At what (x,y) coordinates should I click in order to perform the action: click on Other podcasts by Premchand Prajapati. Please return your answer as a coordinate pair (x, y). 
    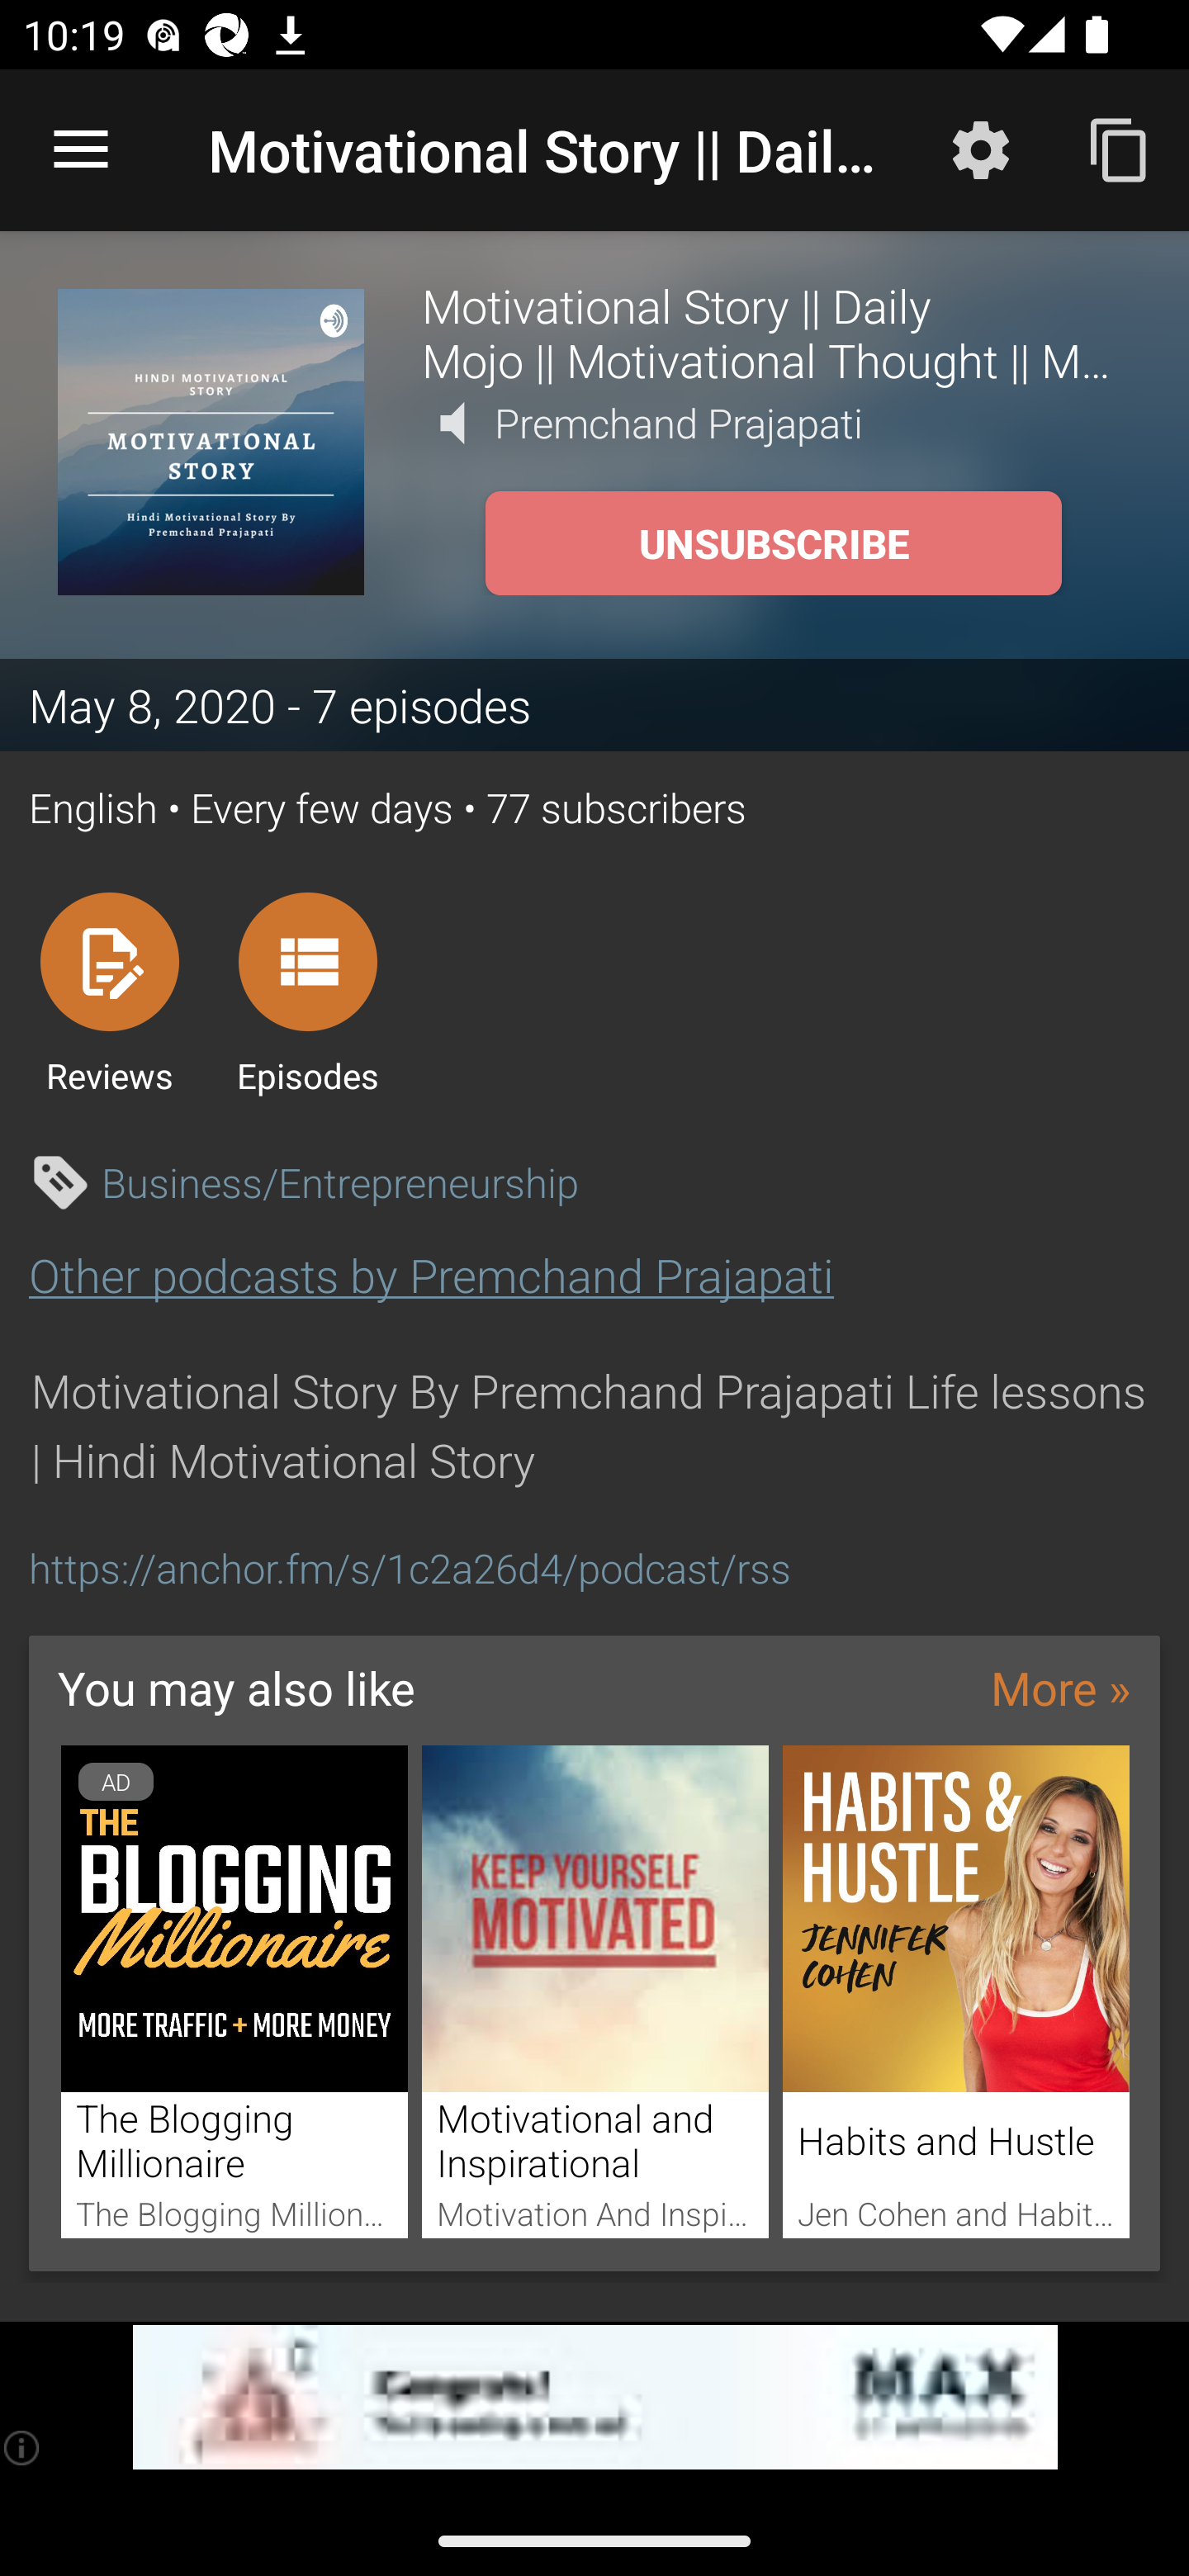
    Looking at the image, I should click on (431, 1275).